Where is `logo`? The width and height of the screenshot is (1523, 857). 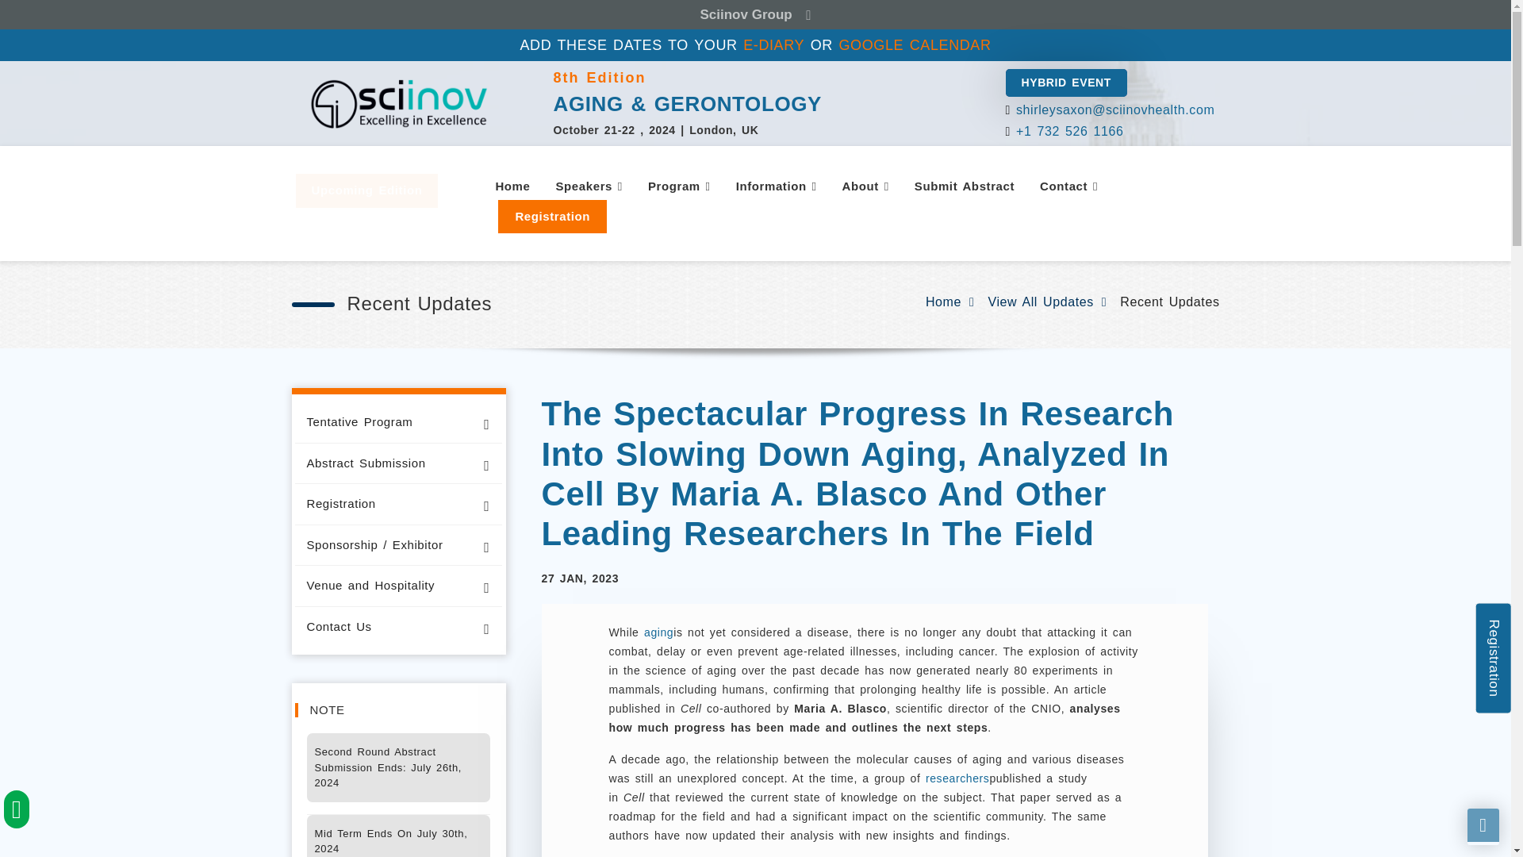
logo is located at coordinates (398, 104).